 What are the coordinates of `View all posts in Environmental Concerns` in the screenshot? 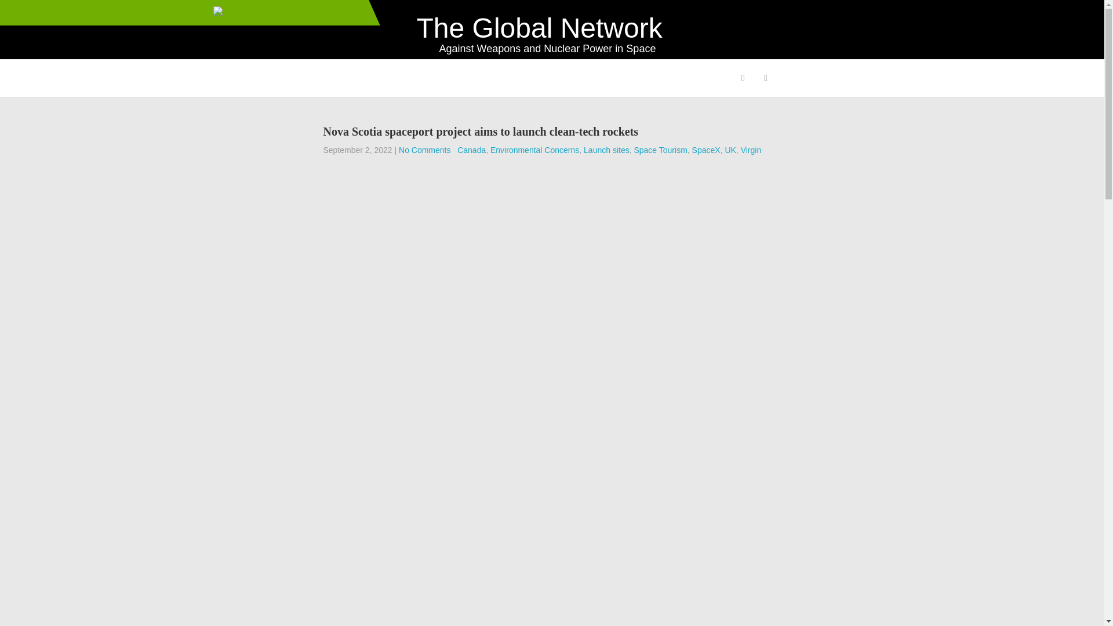 It's located at (534, 150).